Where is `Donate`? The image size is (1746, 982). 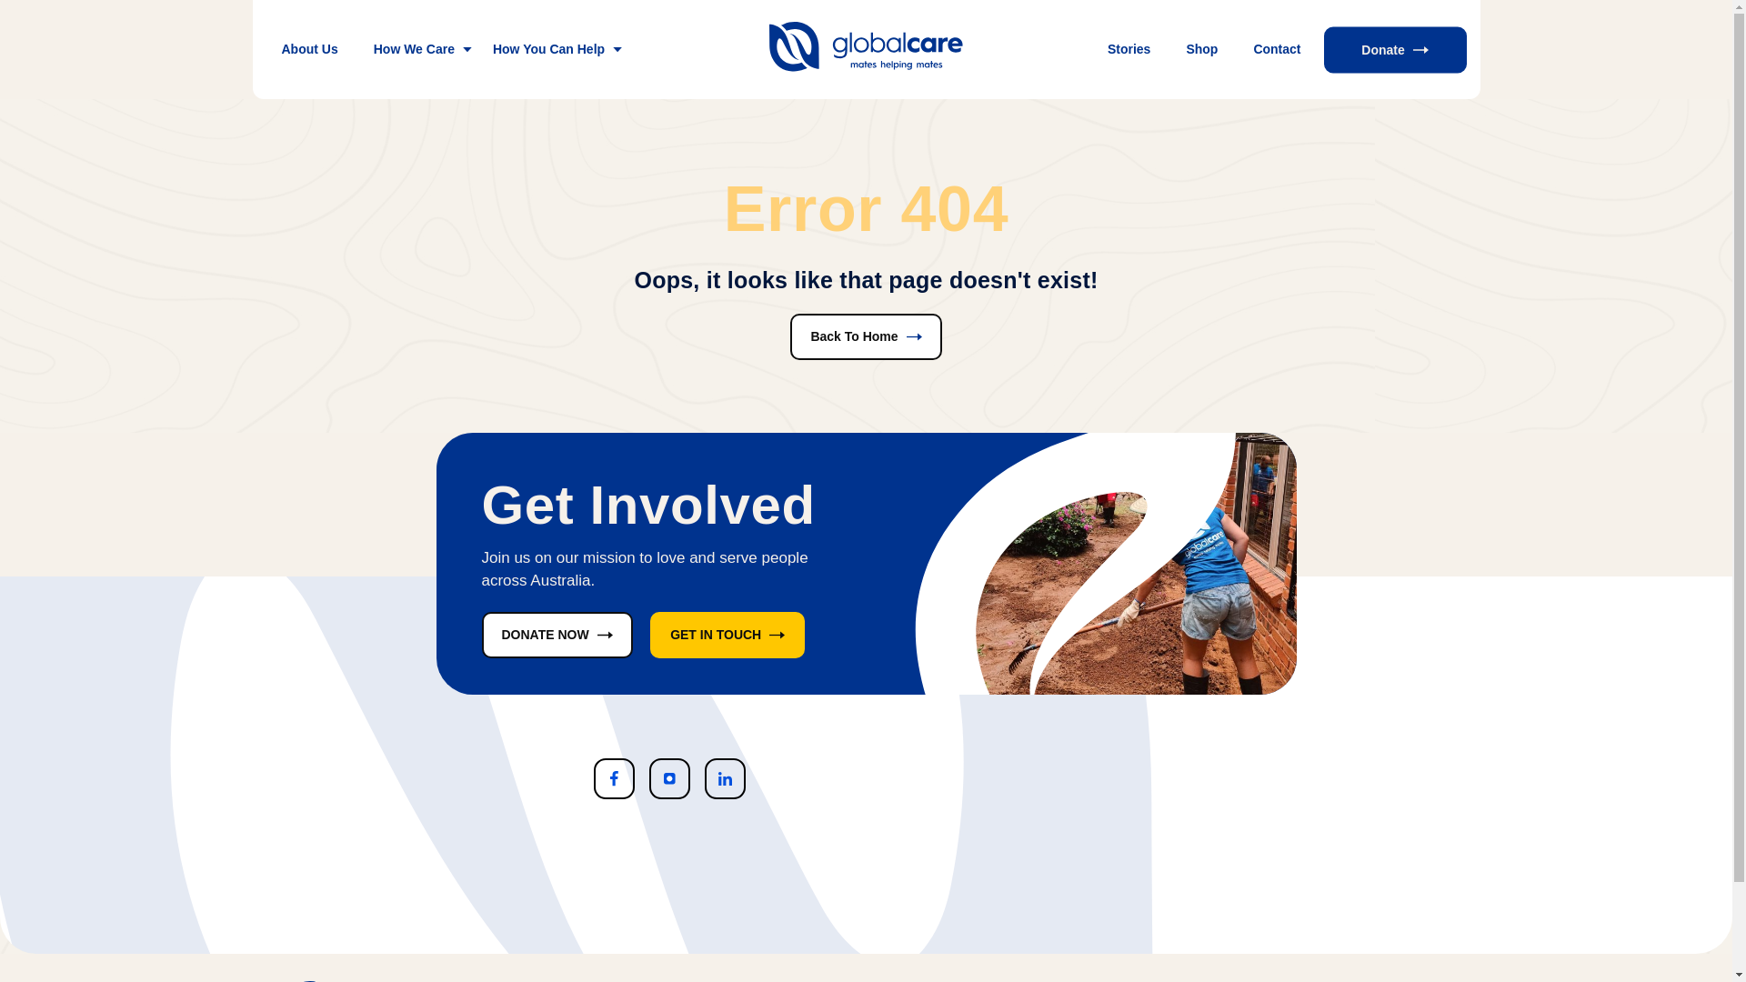 Donate is located at coordinates (549, 100).